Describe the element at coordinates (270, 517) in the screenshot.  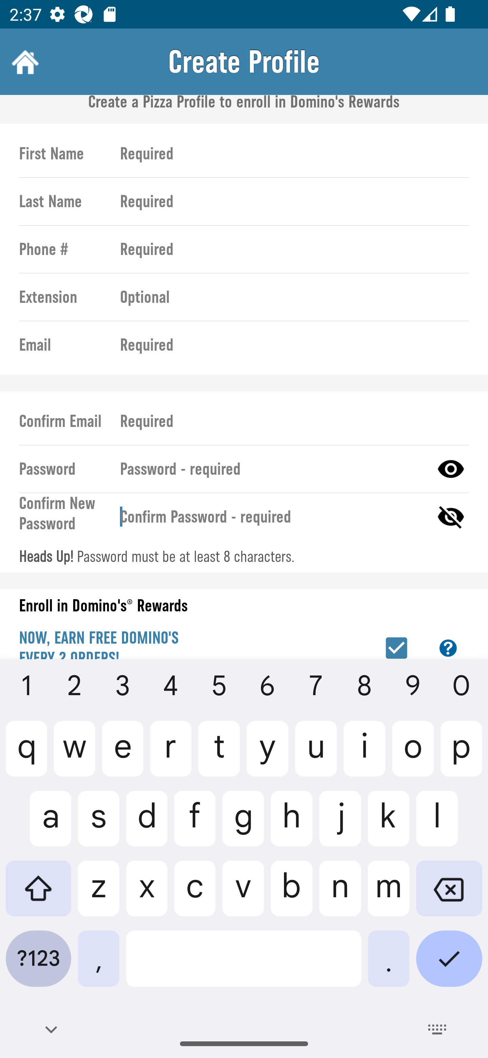
I see `Confirm Password - required` at that location.